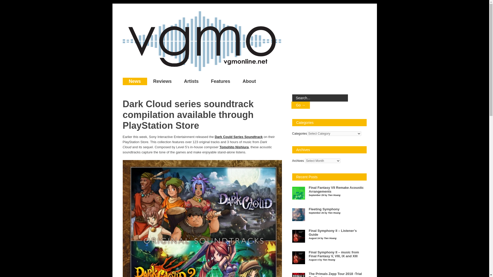  What do you see at coordinates (162, 81) in the screenshot?
I see `Reviews` at bounding box center [162, 81].